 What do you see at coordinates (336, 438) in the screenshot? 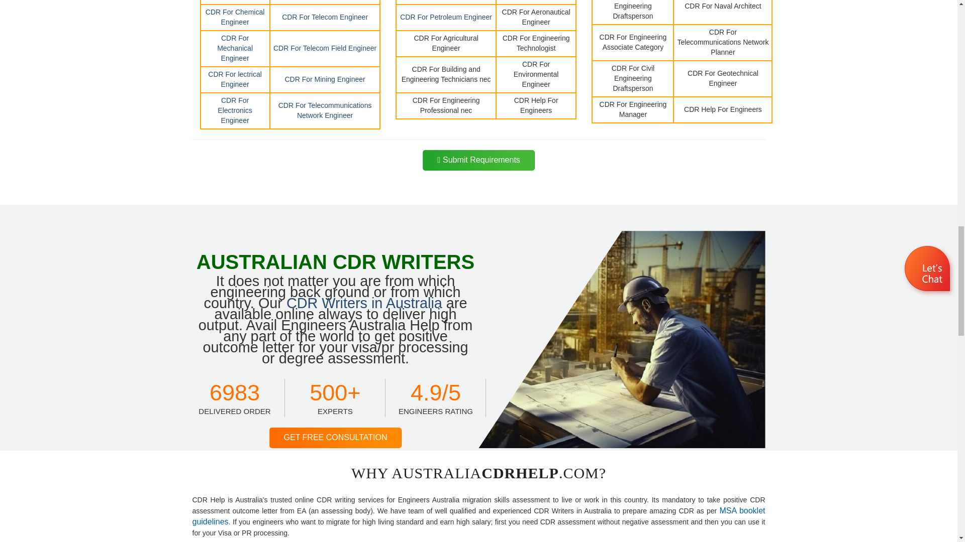
I see `Hire Expert's` at bounding box center [336, 438].